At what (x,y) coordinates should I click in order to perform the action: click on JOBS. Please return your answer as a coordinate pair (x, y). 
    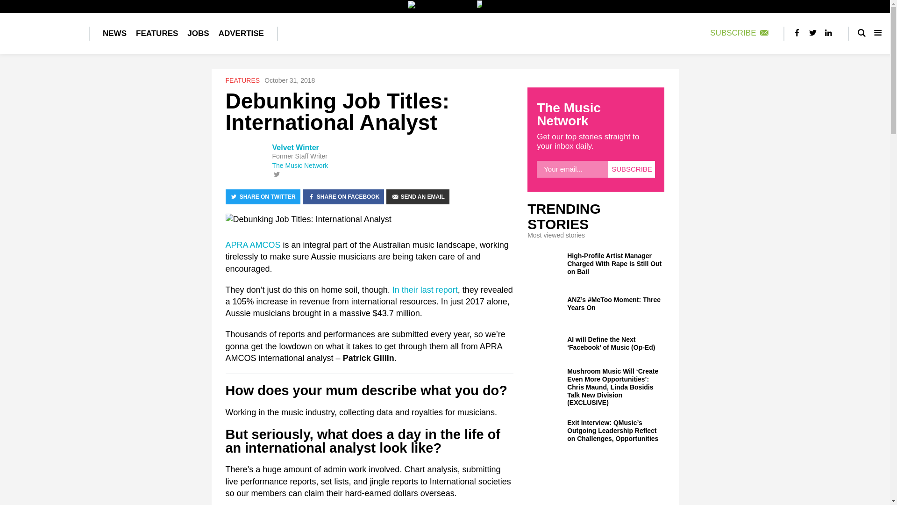
    Looking at the image, I should click on (198, 34).